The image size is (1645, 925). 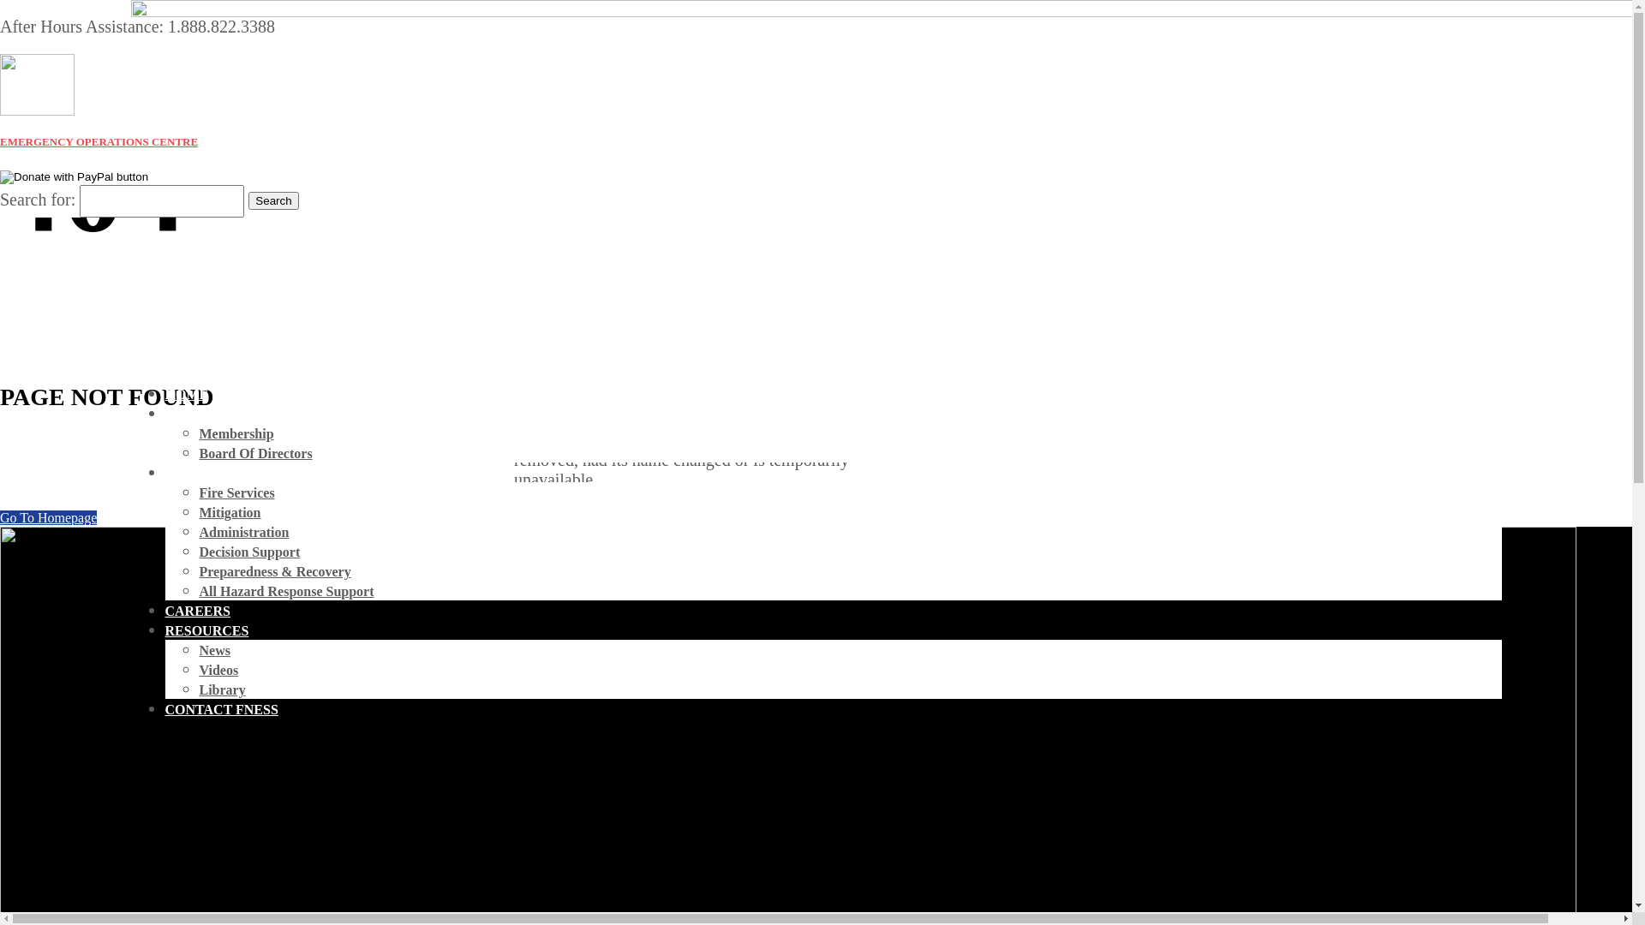 What do you see at coordinates (214, 651) in the screenshot?
I see `News` at bounding box center [214, 651].